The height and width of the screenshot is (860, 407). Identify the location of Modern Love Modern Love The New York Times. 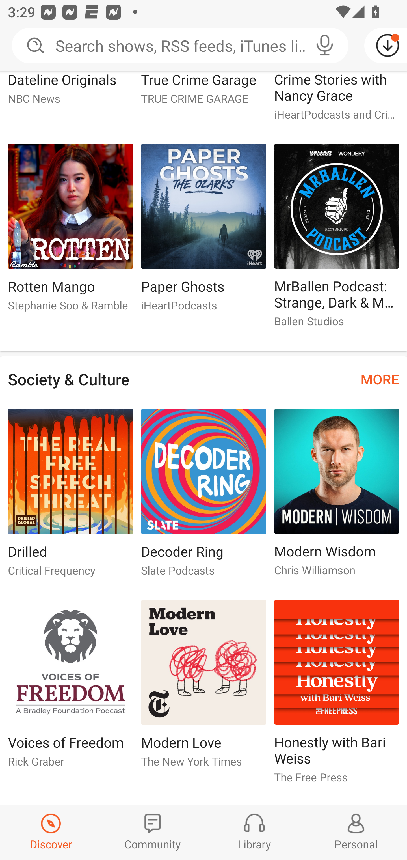
(203, 688).